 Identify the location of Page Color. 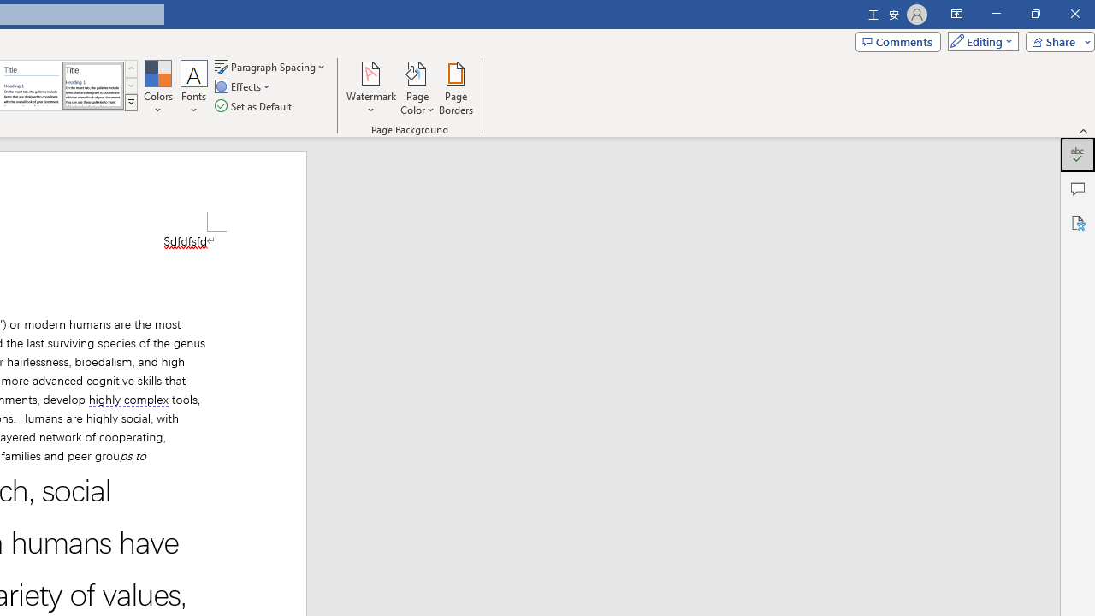
(417, 87).